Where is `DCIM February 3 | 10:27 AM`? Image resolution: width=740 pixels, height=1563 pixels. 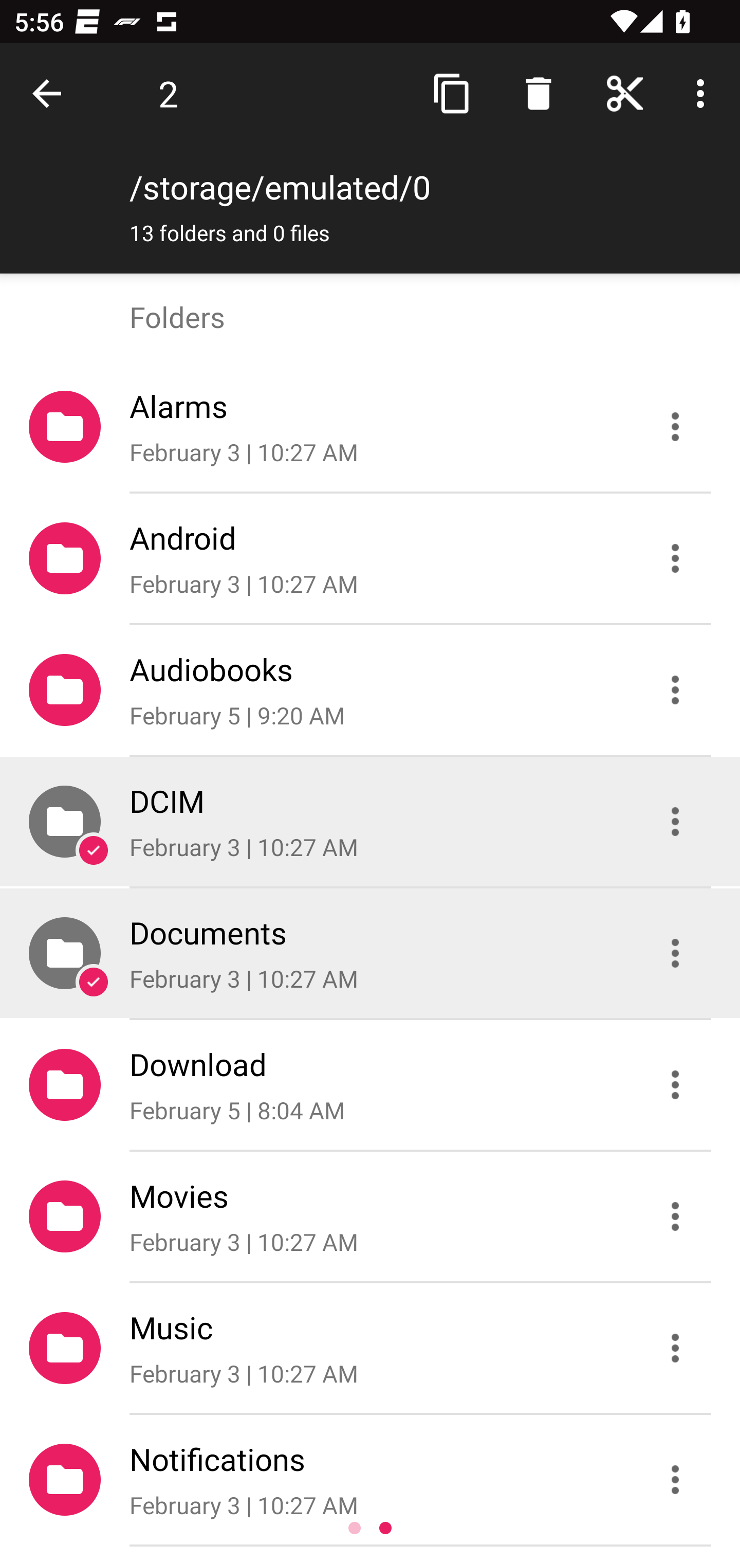 DCIM February 3 | 10:27 AM is located at coordinates (370, 821).